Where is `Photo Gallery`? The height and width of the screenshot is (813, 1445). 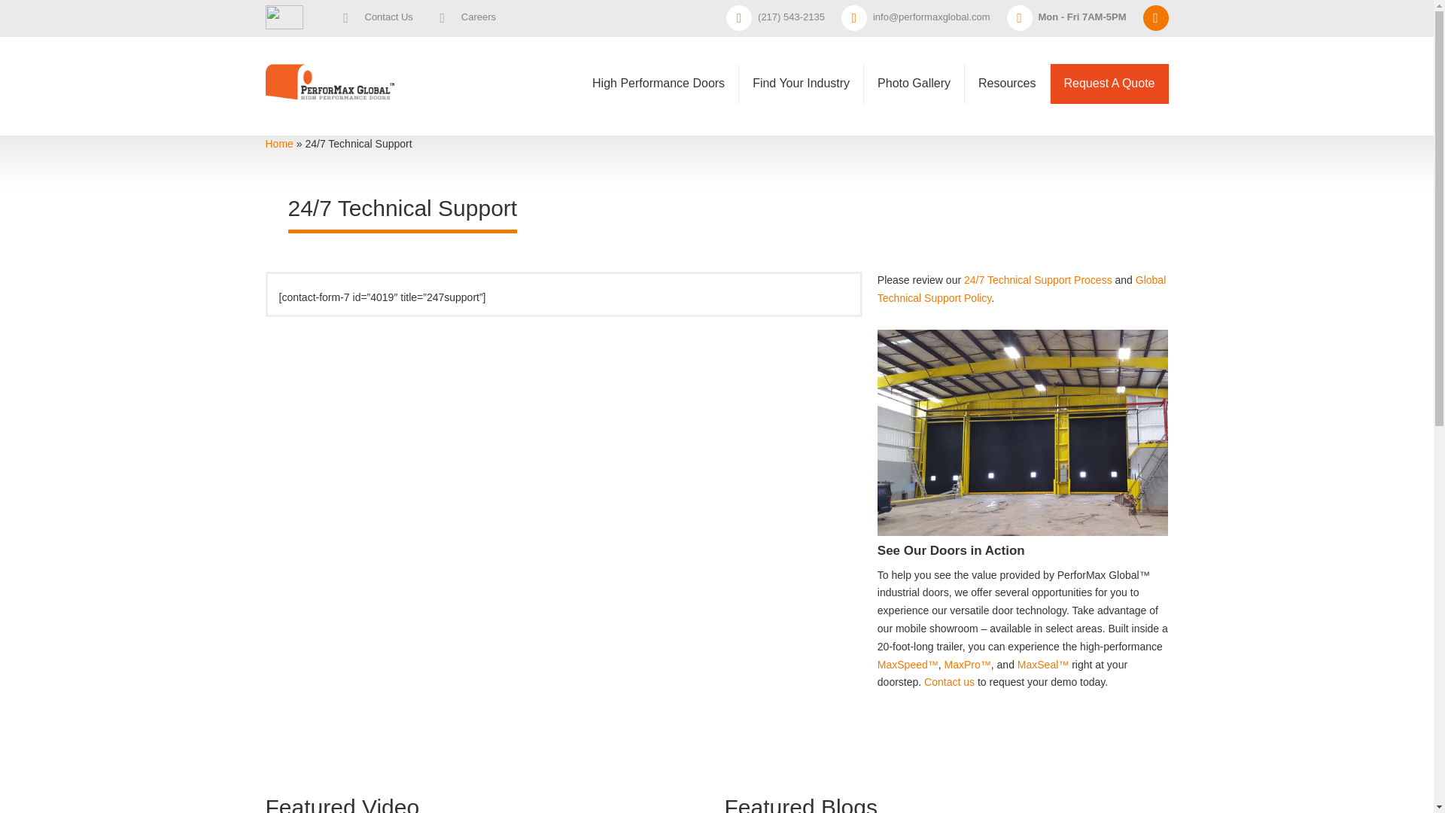
Photo Gallery is located at coordinates (914, 84).